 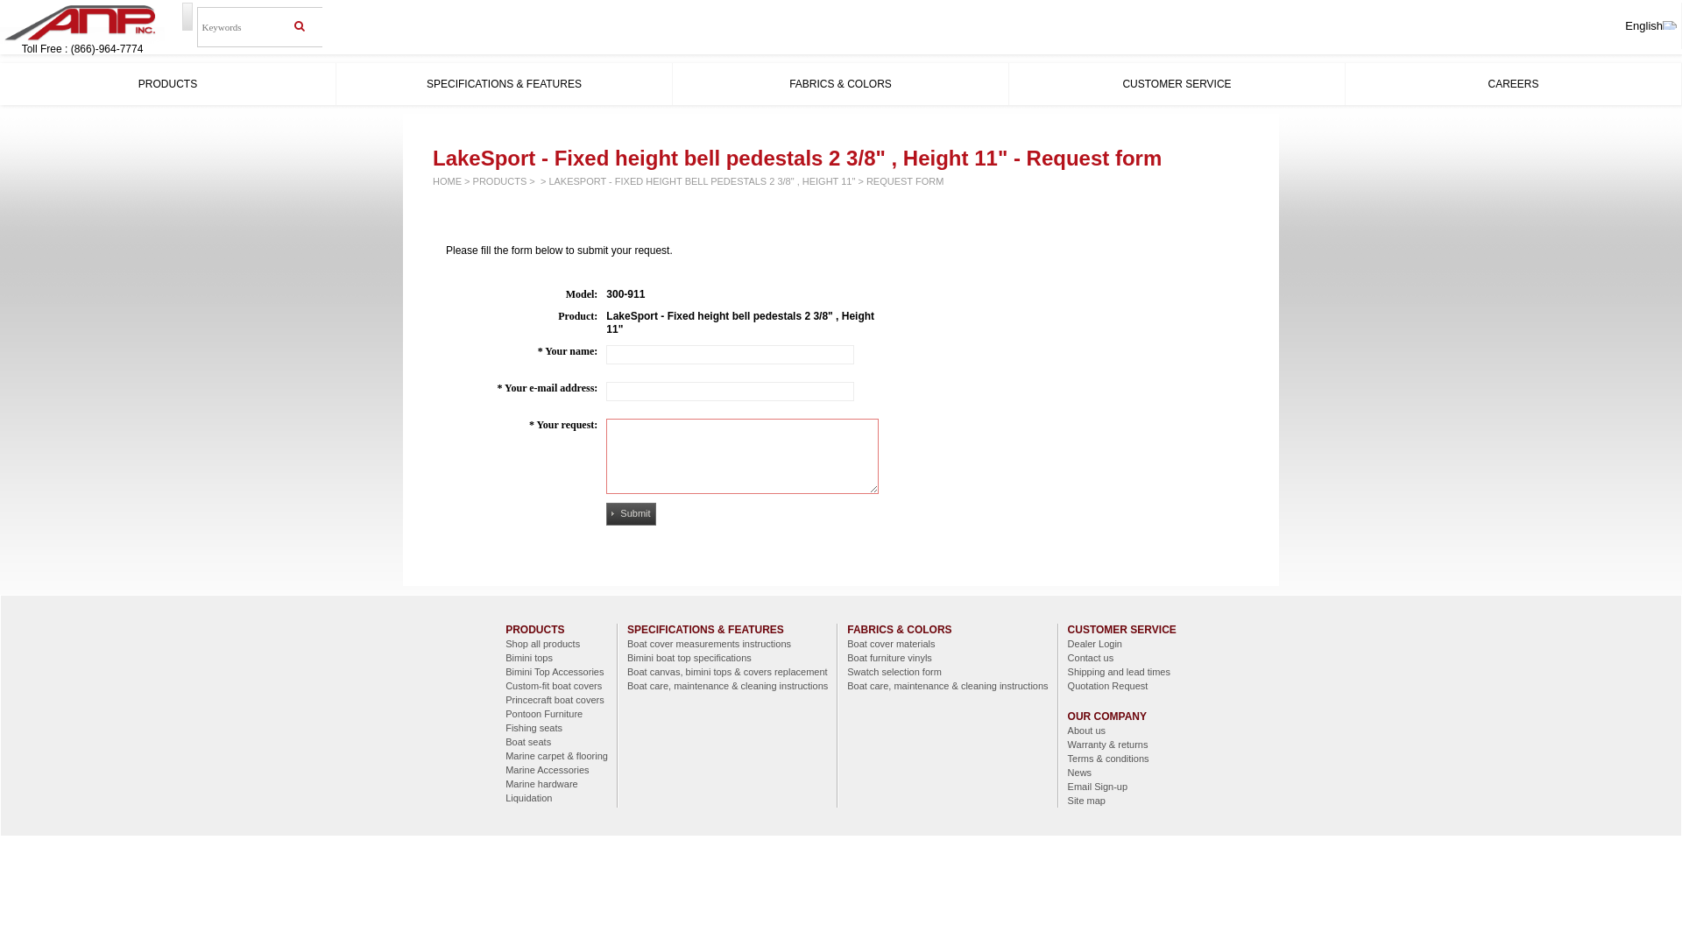 I want to click on Marine Accessories, so click(x=557, y=770).